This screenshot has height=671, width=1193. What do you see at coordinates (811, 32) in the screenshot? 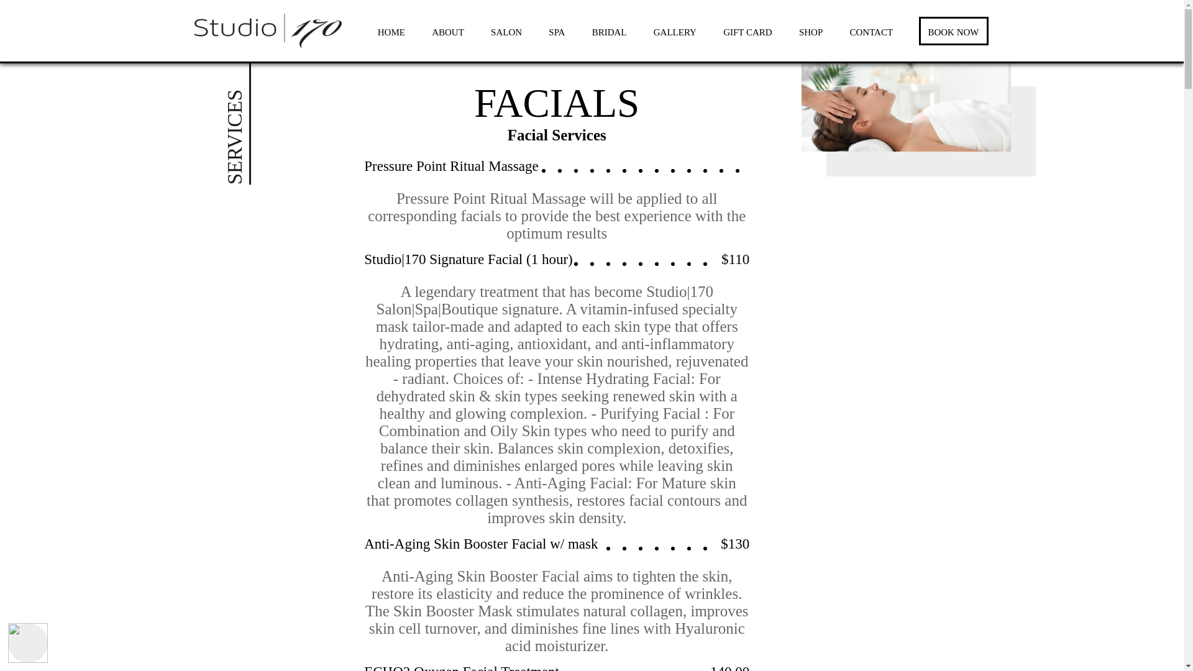
I see `SHOP` at bounding box center [811, 32].